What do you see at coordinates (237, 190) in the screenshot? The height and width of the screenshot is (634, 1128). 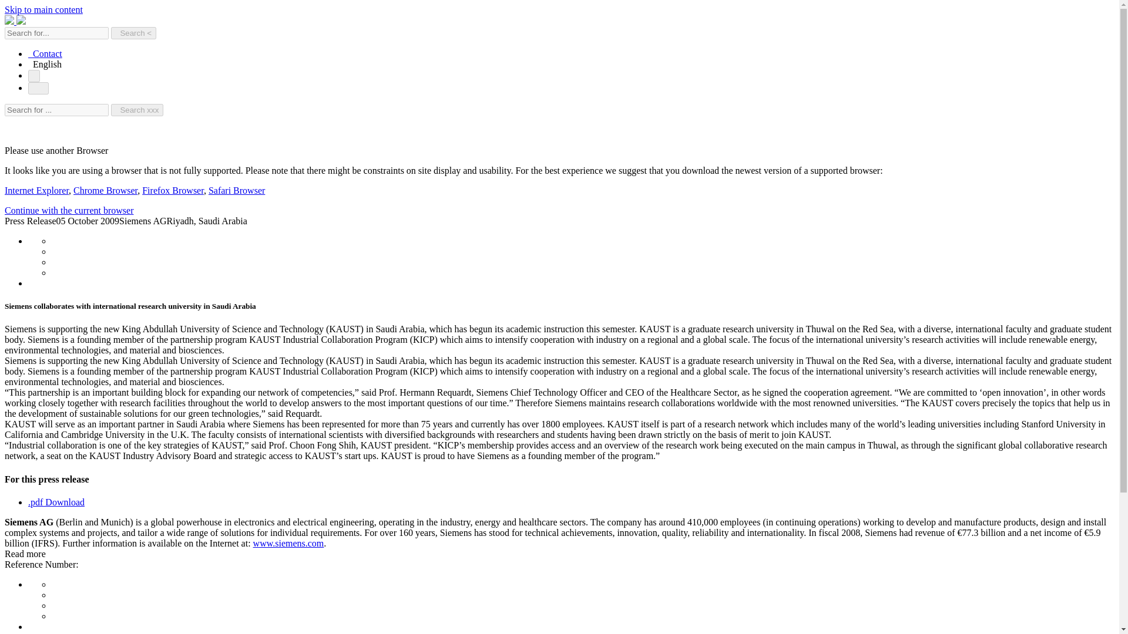 I see `Safari Browser` at bounding box center [237, 190].